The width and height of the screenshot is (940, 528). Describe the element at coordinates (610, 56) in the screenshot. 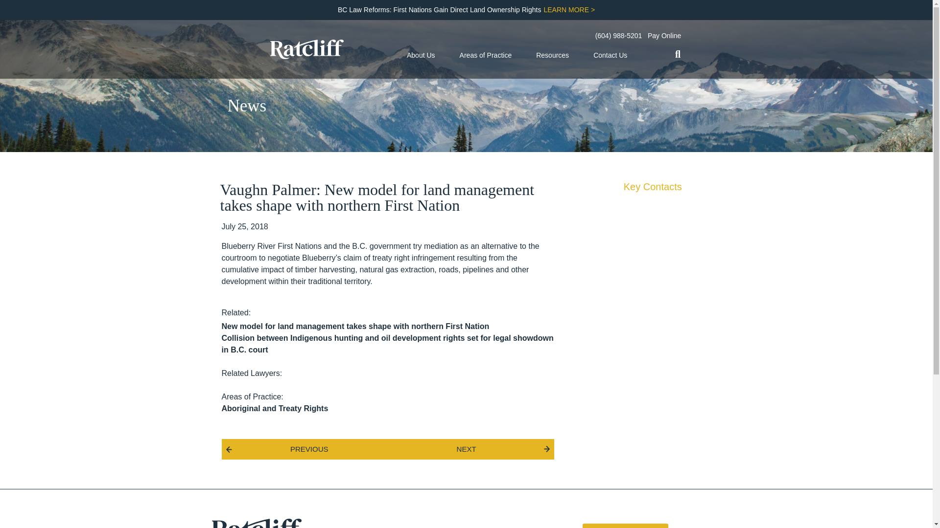

I see `Contact Us` at that location.